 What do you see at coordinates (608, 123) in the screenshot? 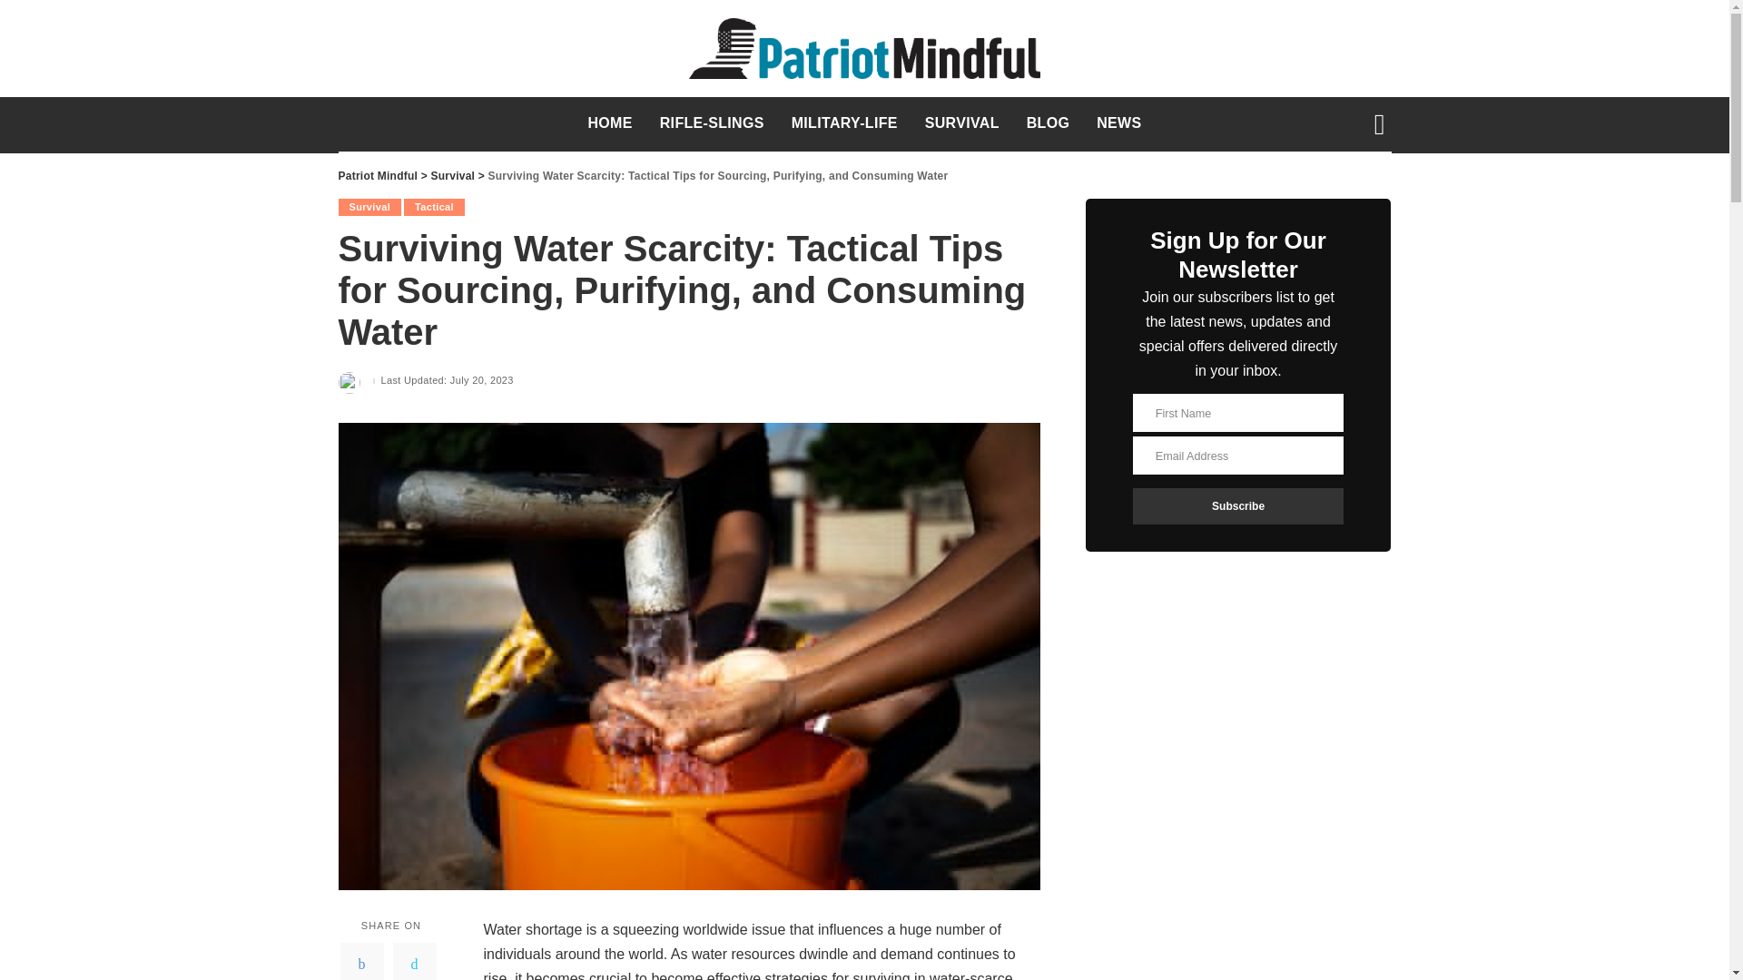
I see `HOME` at bounding box center [608, 123].